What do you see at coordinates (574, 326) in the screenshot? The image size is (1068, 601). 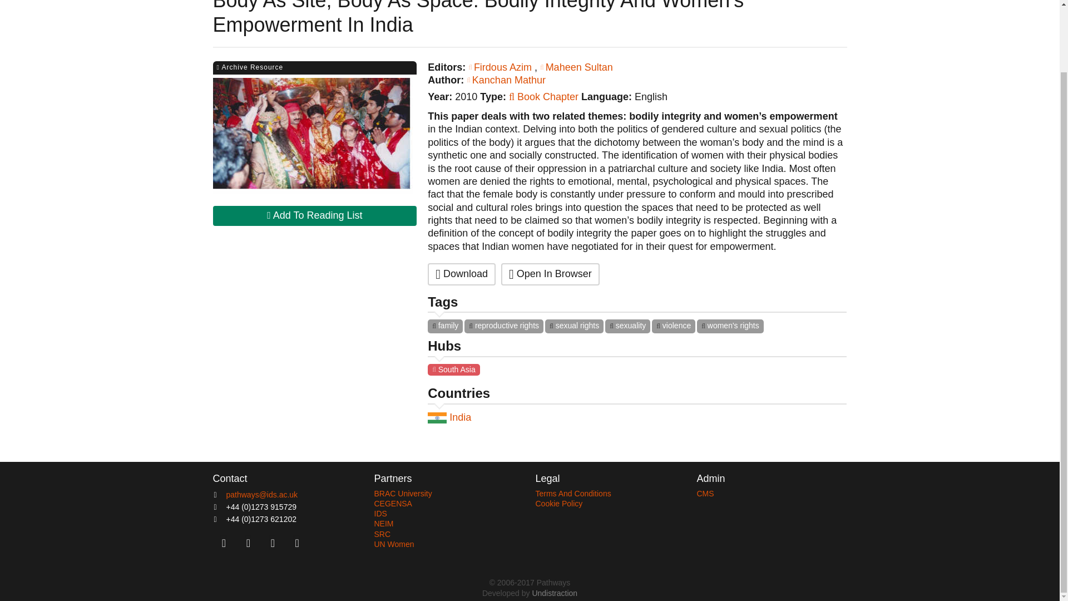 I see `sexual rights` at bounding box center [574, 326].